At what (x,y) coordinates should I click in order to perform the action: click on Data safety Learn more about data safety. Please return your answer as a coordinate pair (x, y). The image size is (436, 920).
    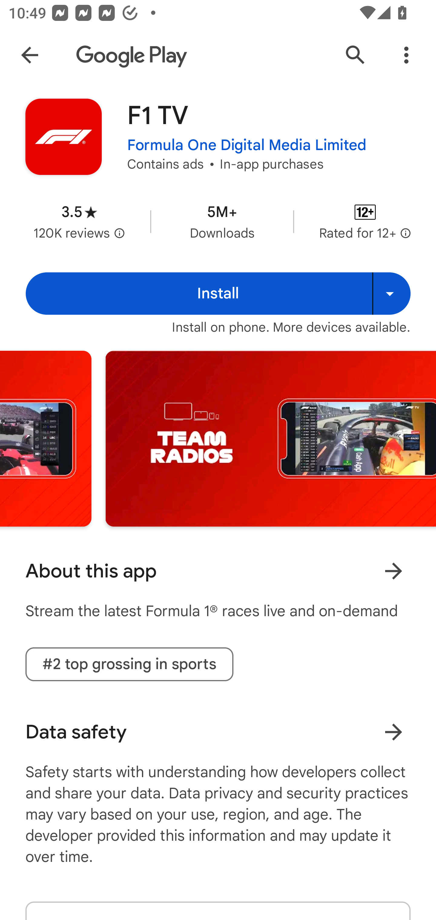
    Looking at the image, I should click on (218, 732).